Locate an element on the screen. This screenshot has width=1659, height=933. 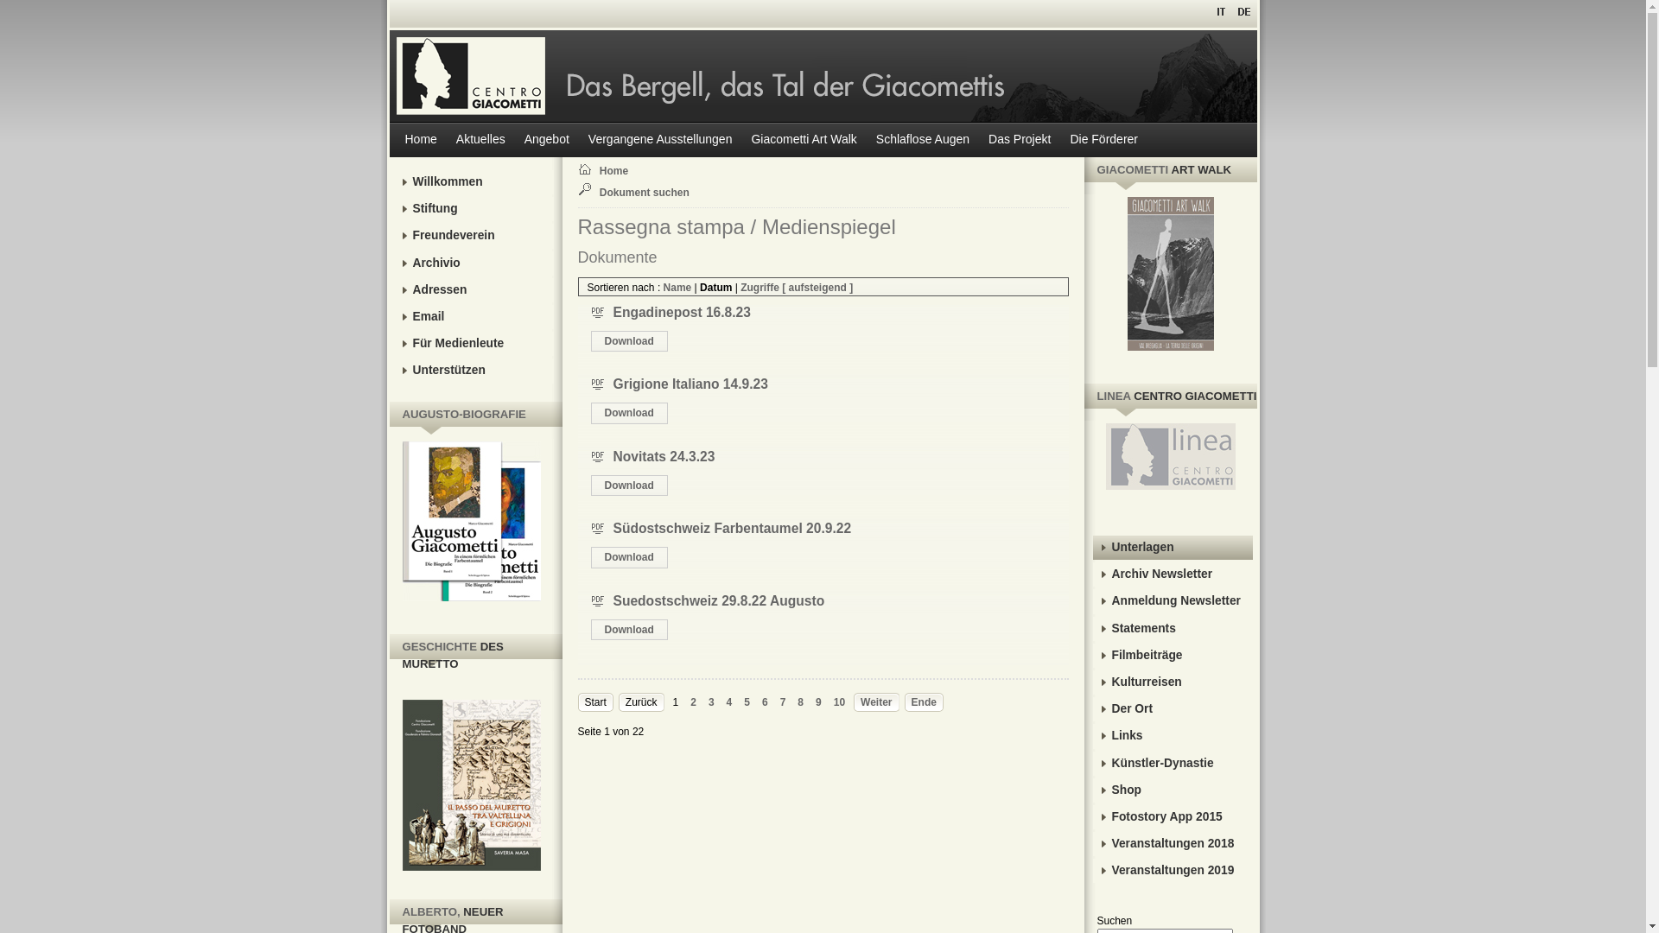
Home is located at coordinates (651, 171).